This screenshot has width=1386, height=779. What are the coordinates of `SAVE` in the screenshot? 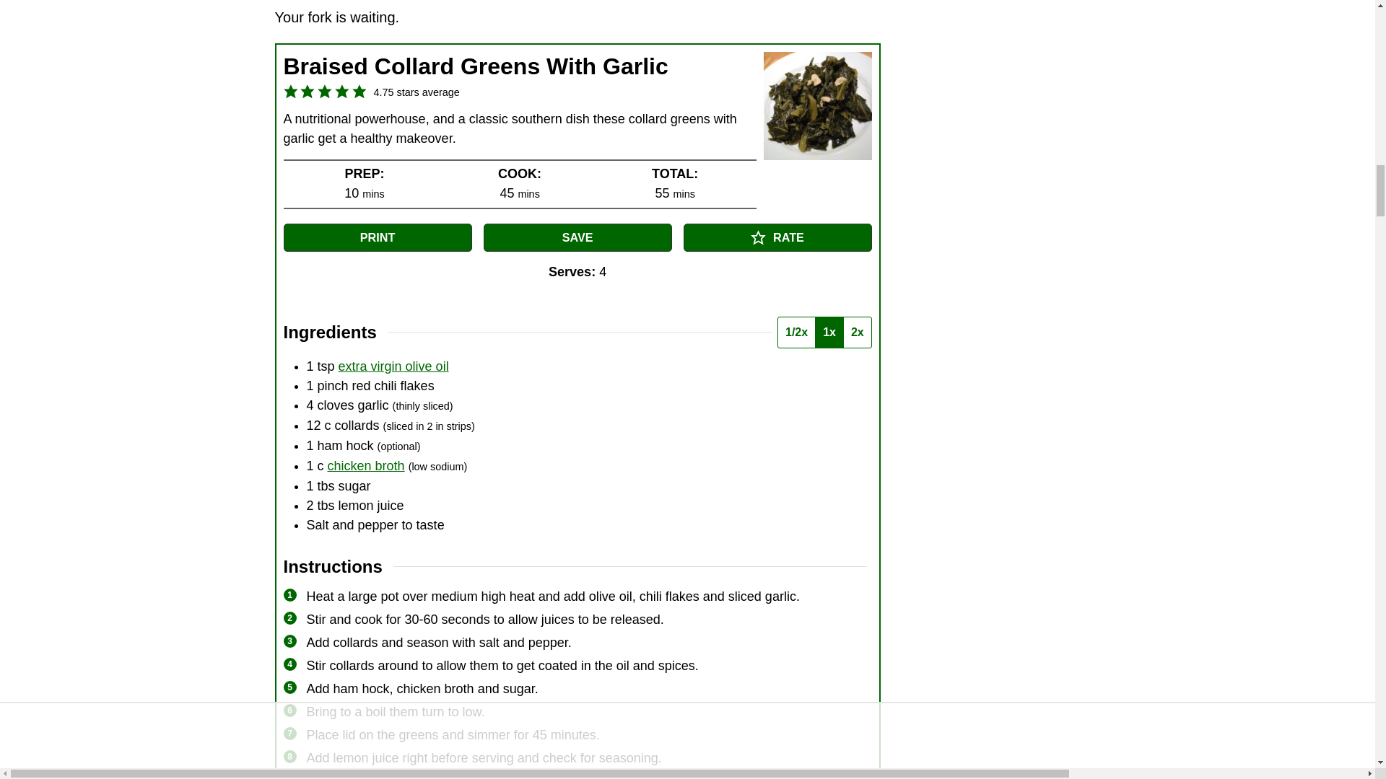 It's located at (577, 237).